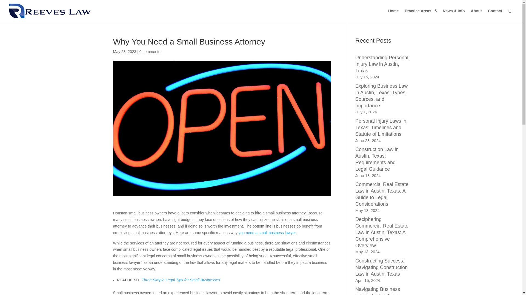 This screenshot has width=526, height=295. What do you see at coordinates (382, 64) in the screenshot?
I see `Understanding Personal Injury Law in Austin, Texas` at bounding box center [382, 64].